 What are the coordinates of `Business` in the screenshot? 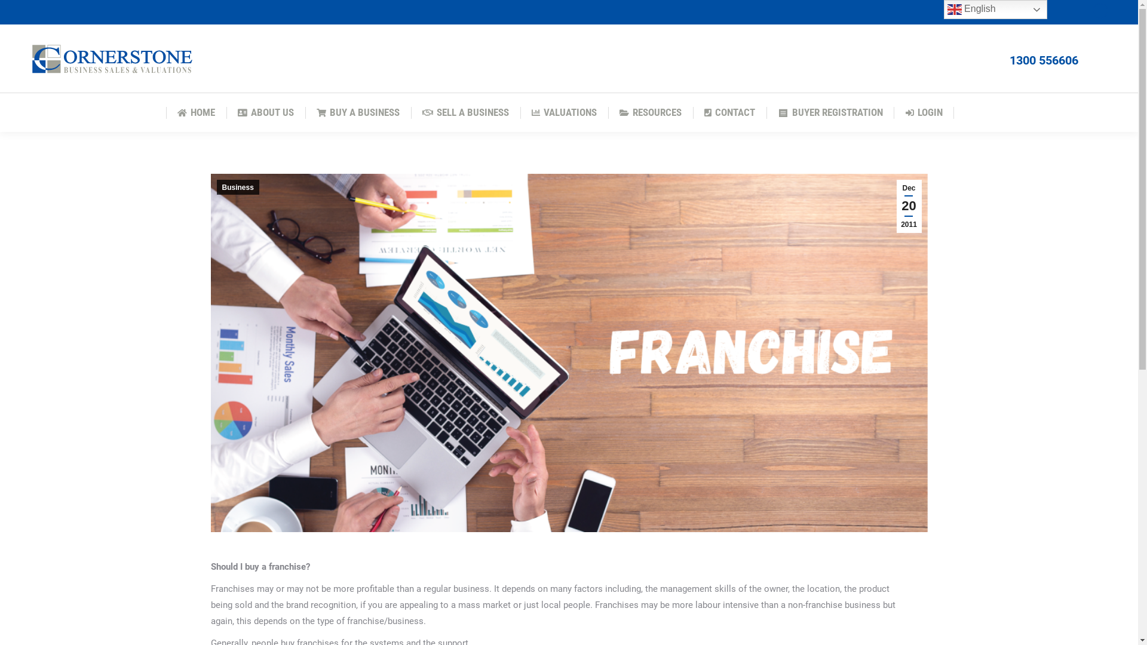 It's located at (238, 188).